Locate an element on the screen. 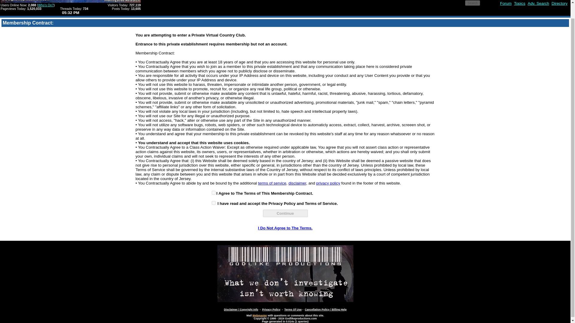 This screenshot has width=575, height=323. Topics is located at coordinates (520, 4).